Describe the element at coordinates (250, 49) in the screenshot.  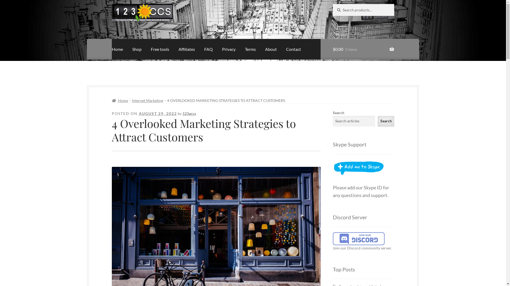
I see `Terms` at that location.